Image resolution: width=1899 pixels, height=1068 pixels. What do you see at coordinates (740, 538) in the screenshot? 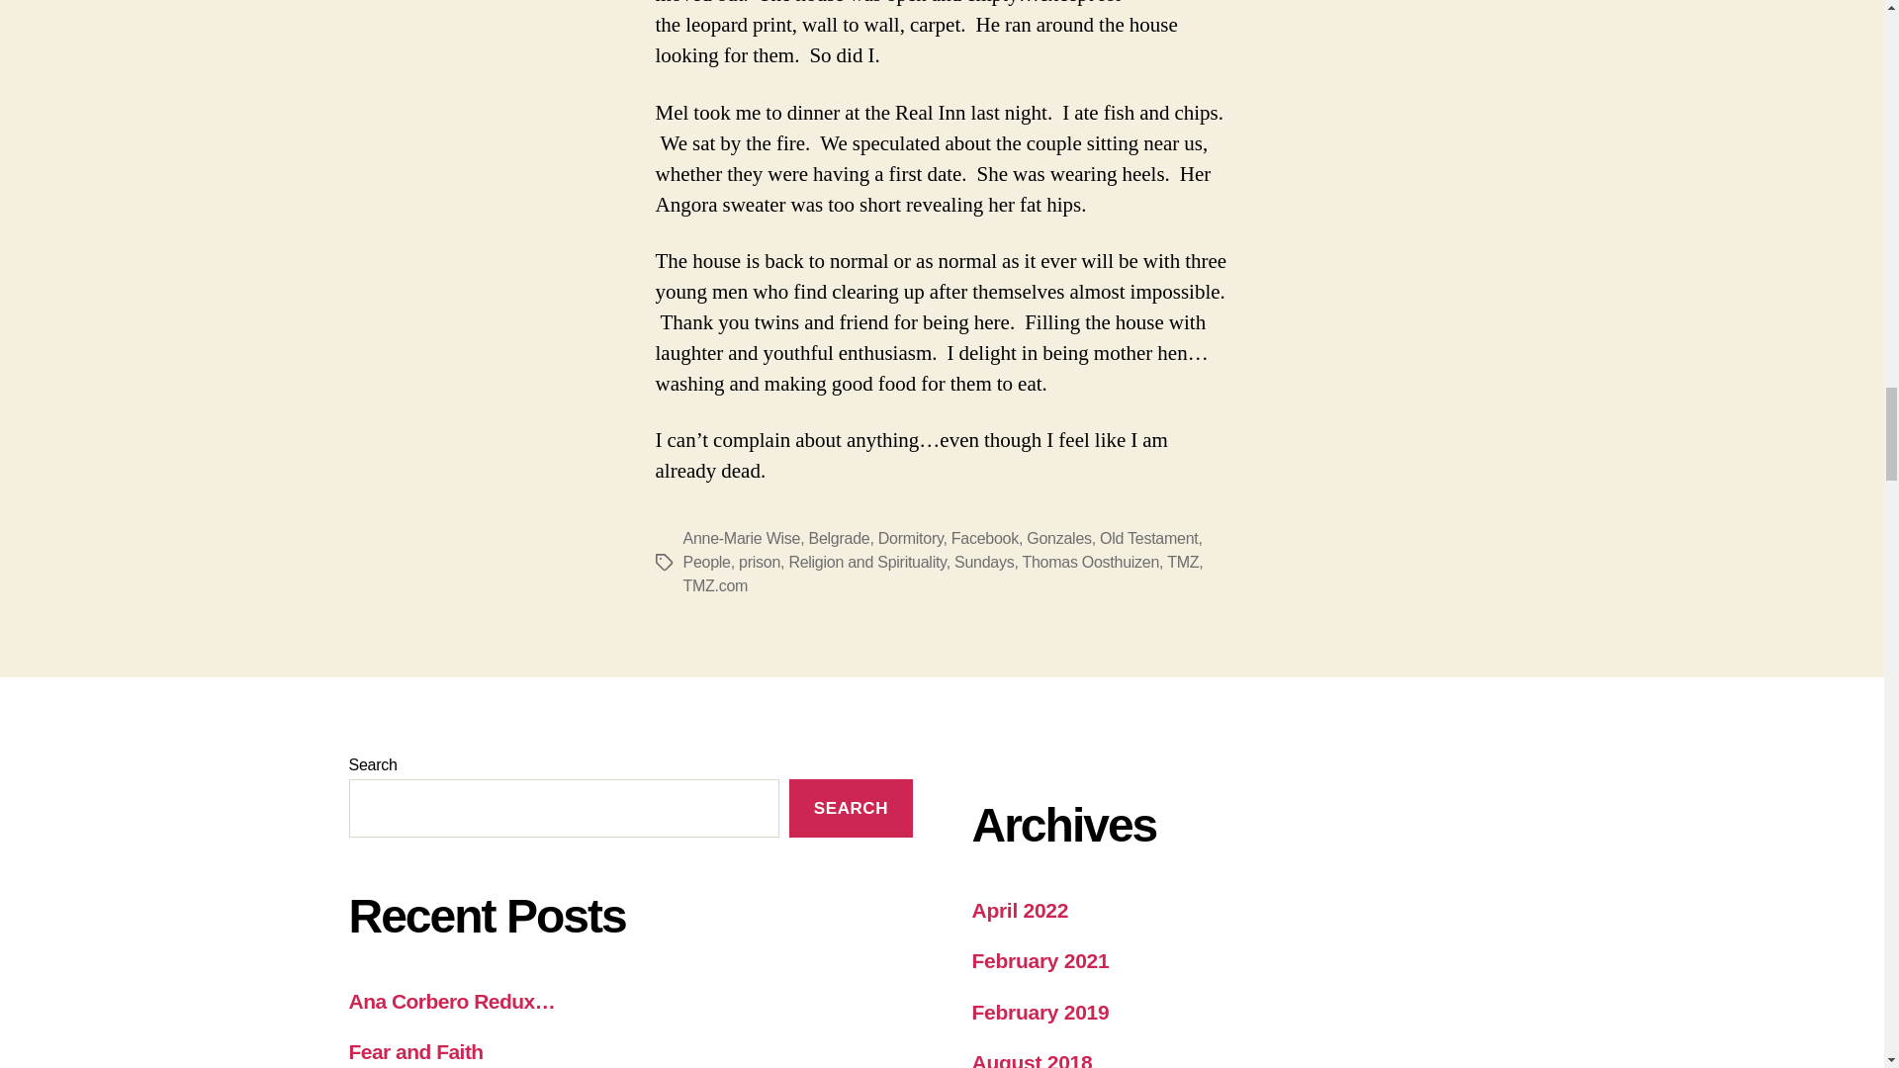
I see `Anne-Marie Wise` at bounding box center [740, 538].